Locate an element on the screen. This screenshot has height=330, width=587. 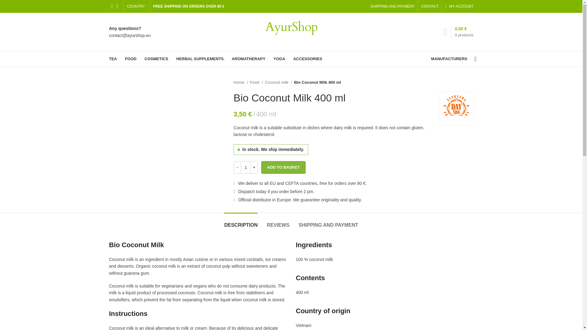
MY ACCOUNT is located at coordinates (459, 6).